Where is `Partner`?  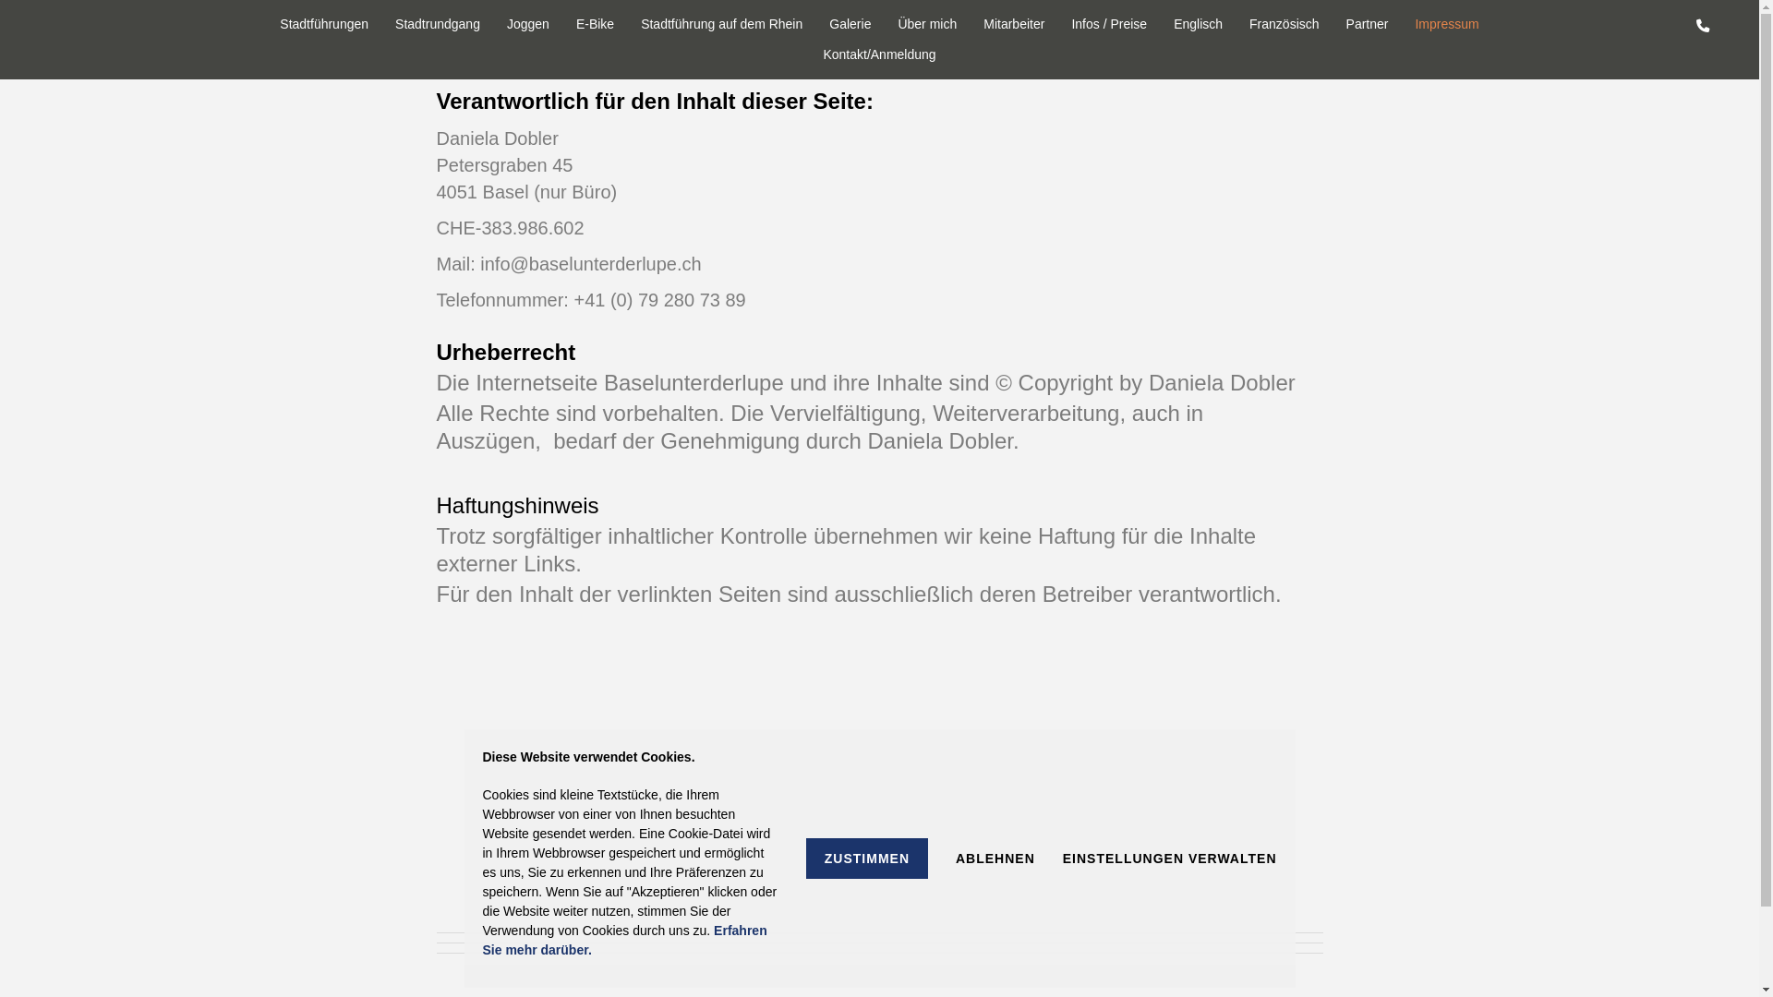
Partner is located at coordinates (1368, 24).